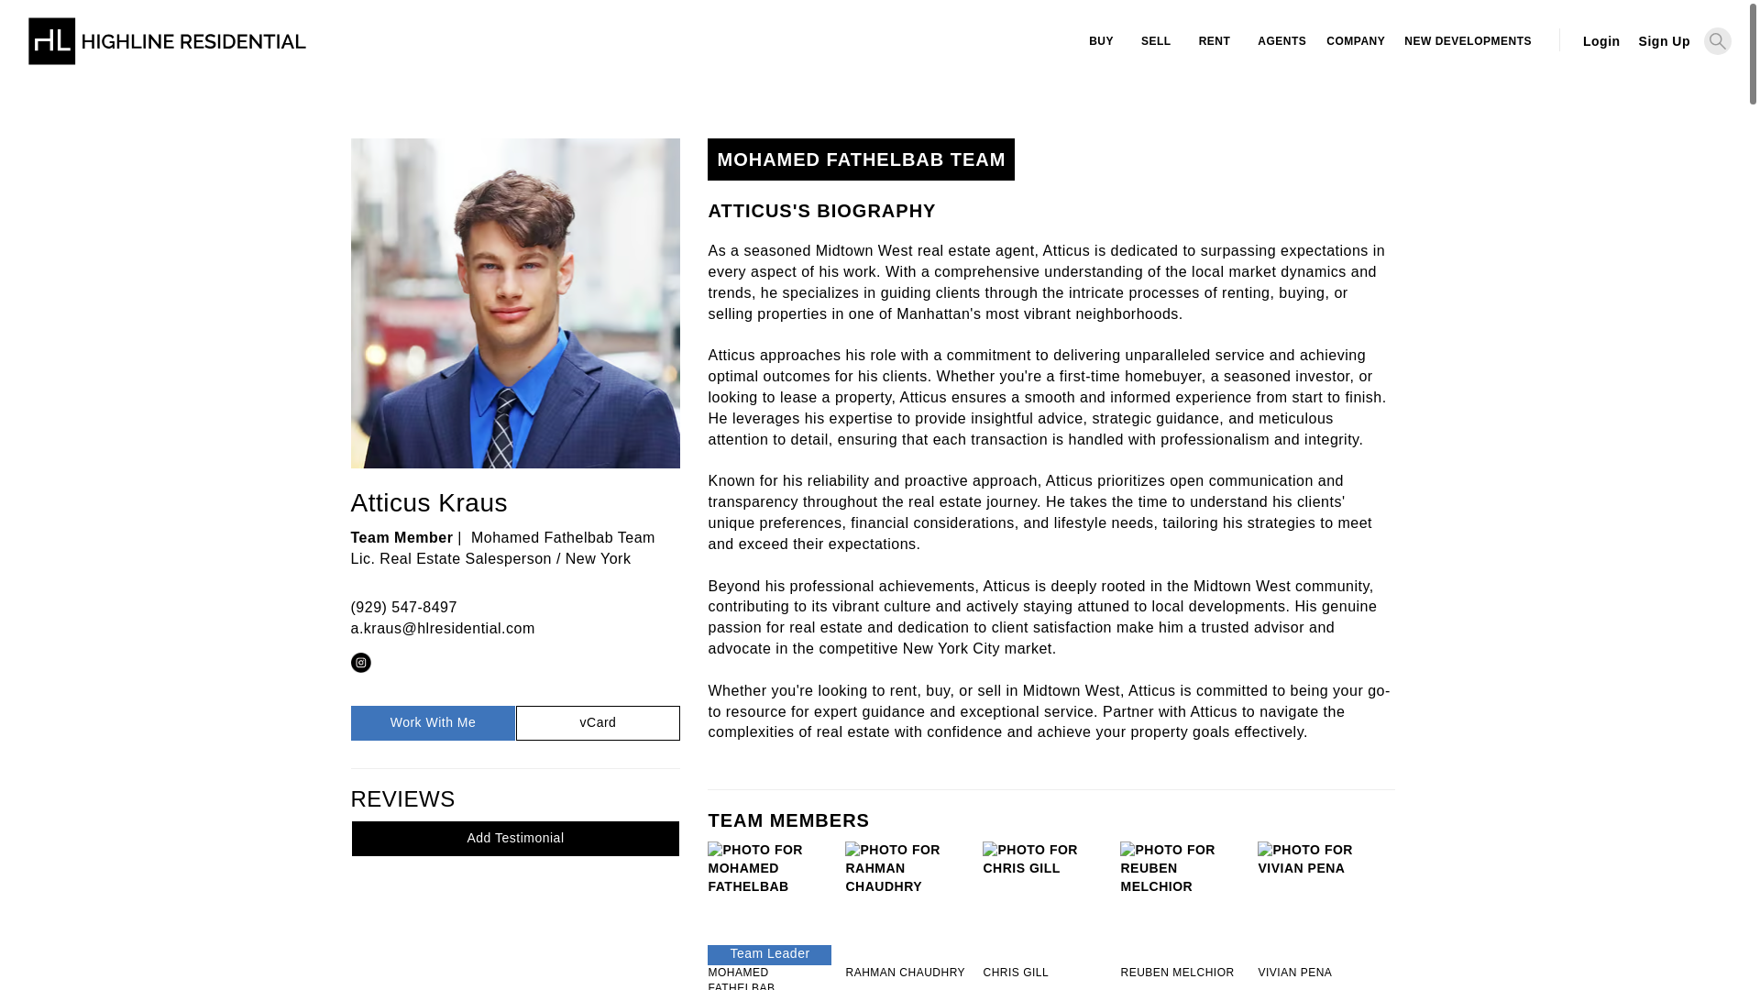  Describe the element at coordinates (1353, 41) in the screenshot. I see `COMPANY` at that location.